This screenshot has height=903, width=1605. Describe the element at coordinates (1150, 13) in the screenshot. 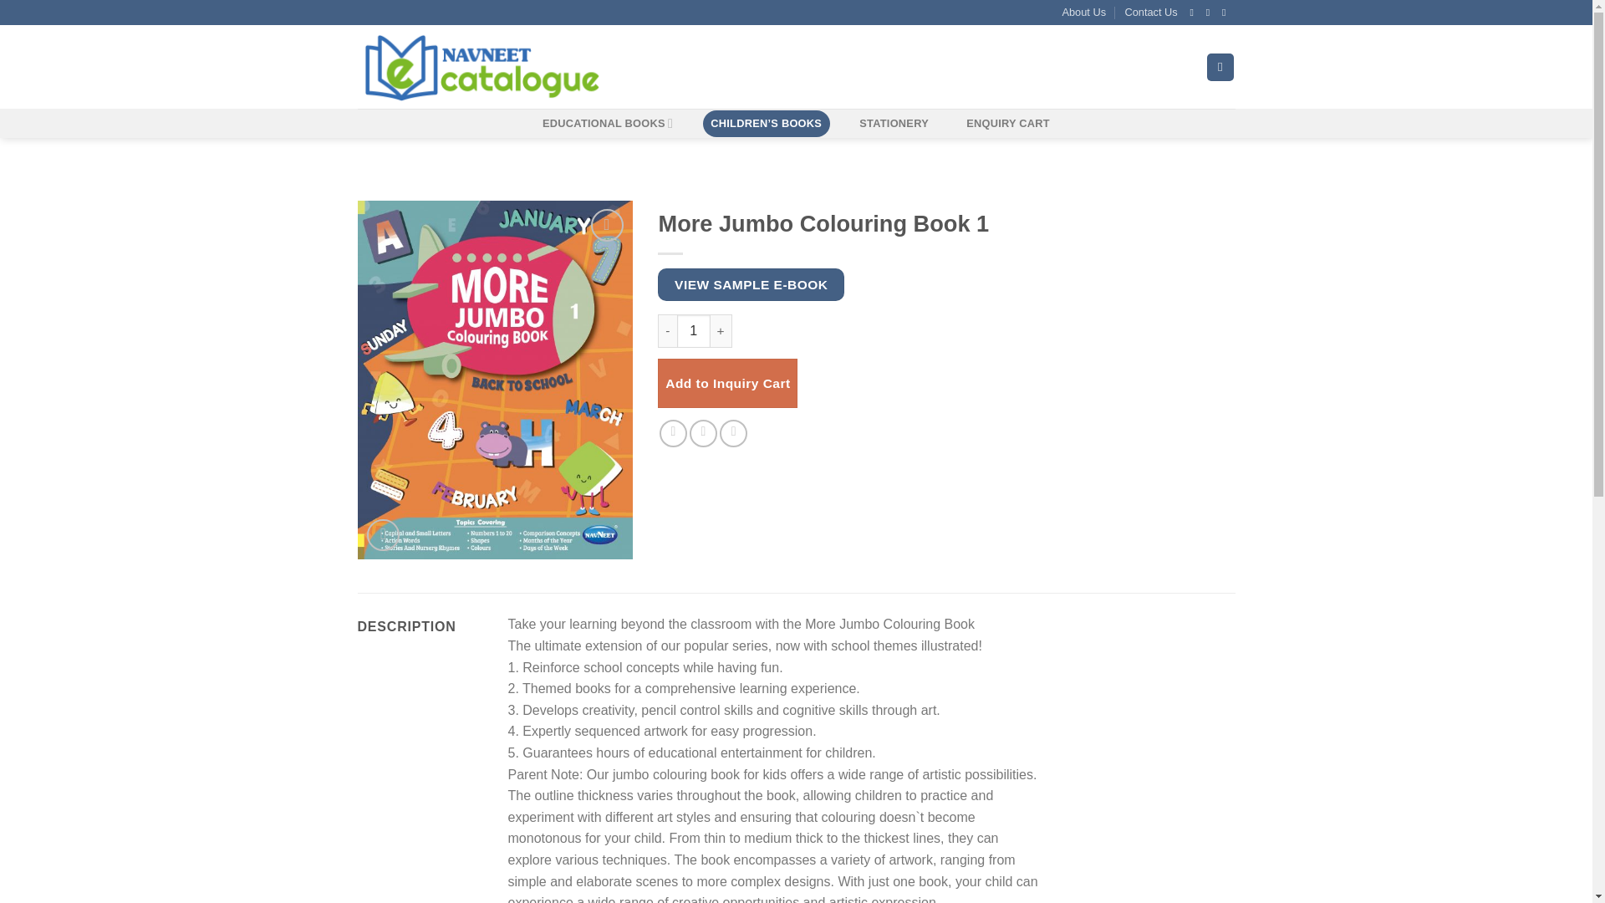

I see `Contact Us` at that location.